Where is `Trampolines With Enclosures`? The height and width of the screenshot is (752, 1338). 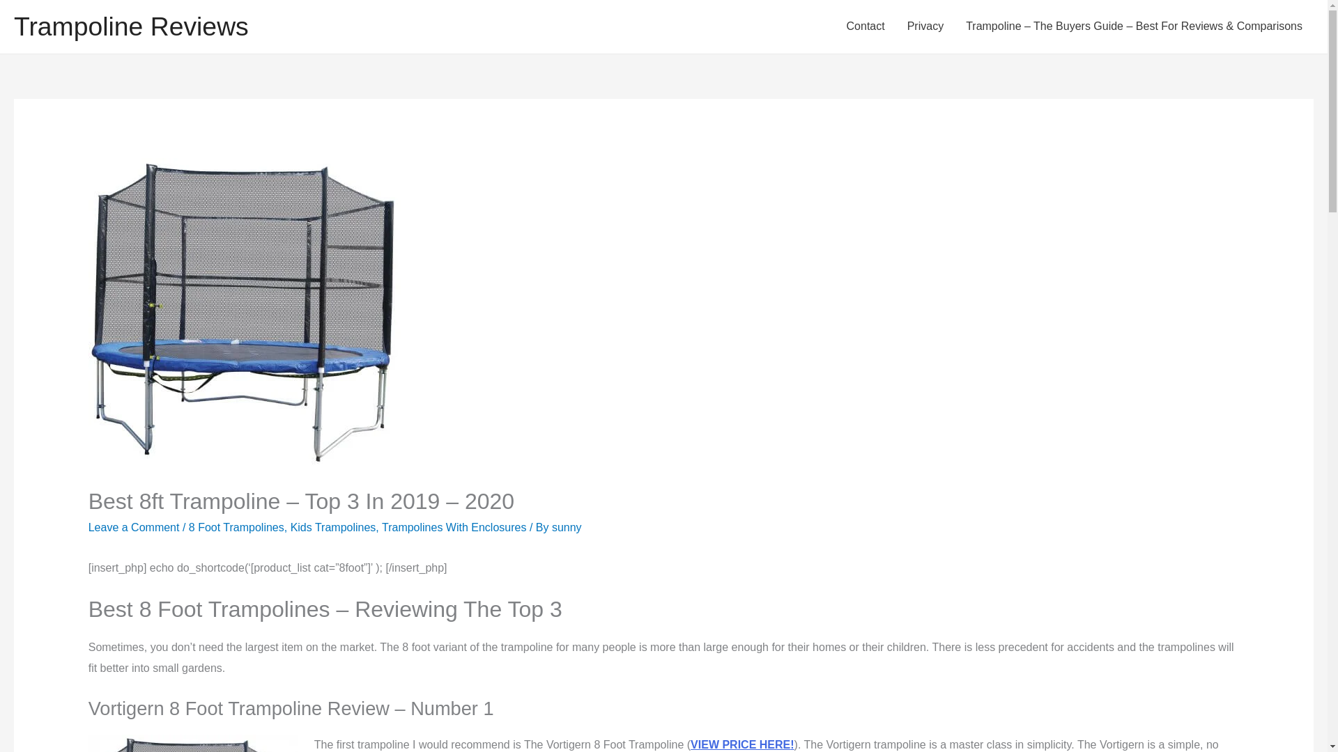
Trampolines With Enclosures is located at coordinates (453, 527).